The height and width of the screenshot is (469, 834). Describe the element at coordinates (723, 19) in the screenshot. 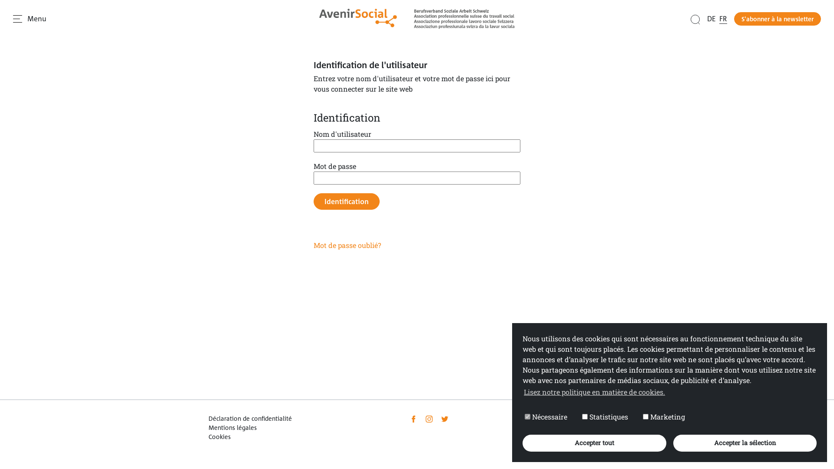

I see `FR` at that location.